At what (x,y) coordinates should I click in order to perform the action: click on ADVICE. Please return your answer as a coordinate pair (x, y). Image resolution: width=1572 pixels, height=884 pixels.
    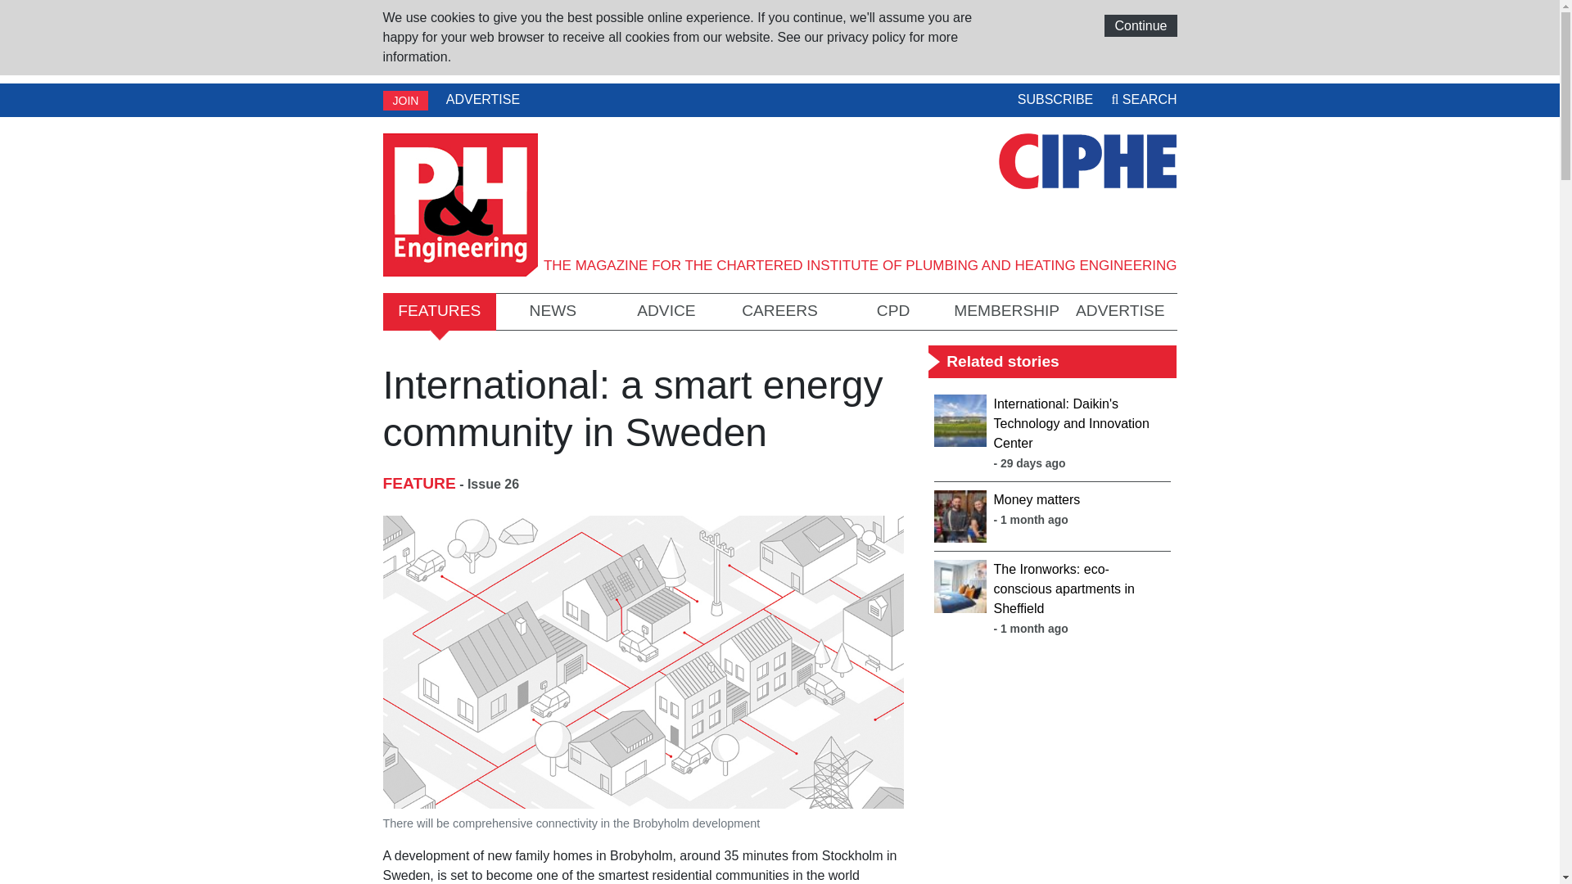
    Looking at the image, I should click on (666, 311).